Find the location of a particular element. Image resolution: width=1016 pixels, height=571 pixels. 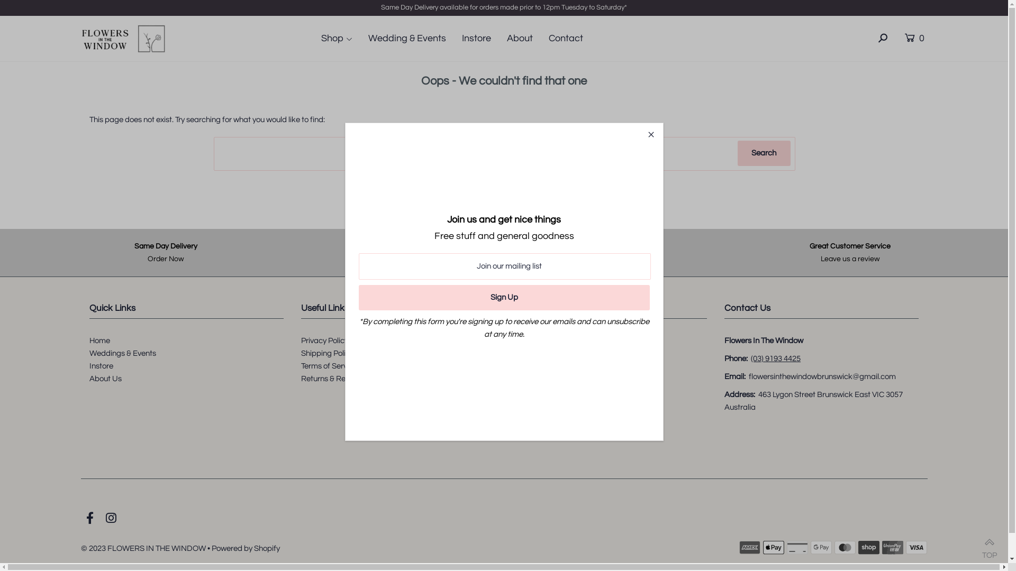

Contact is located at coordinates (573, 38).